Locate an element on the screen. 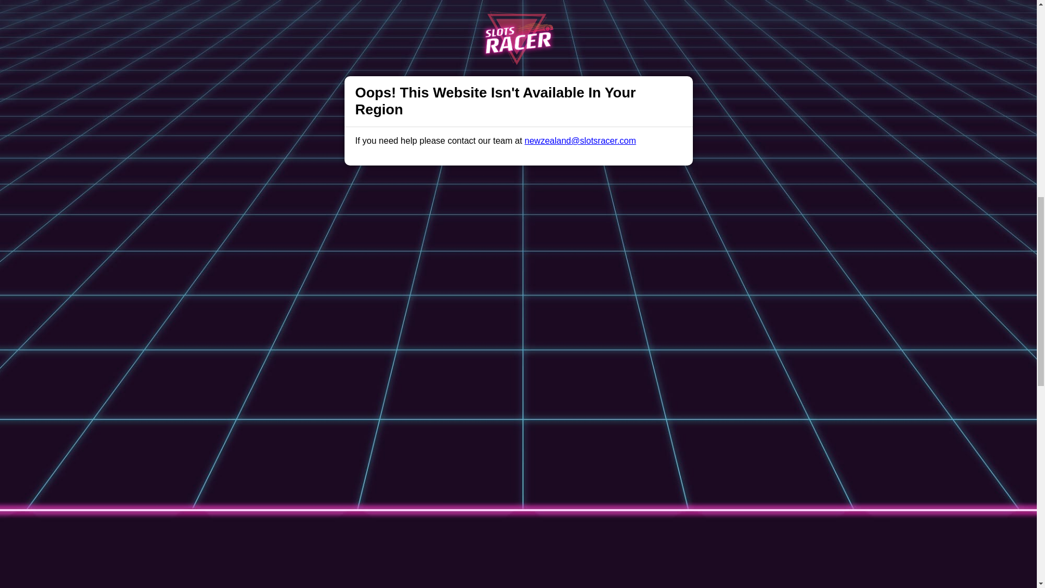 This screenshot has height=588, width=1045. slot games is located at coordinates (403, 212).